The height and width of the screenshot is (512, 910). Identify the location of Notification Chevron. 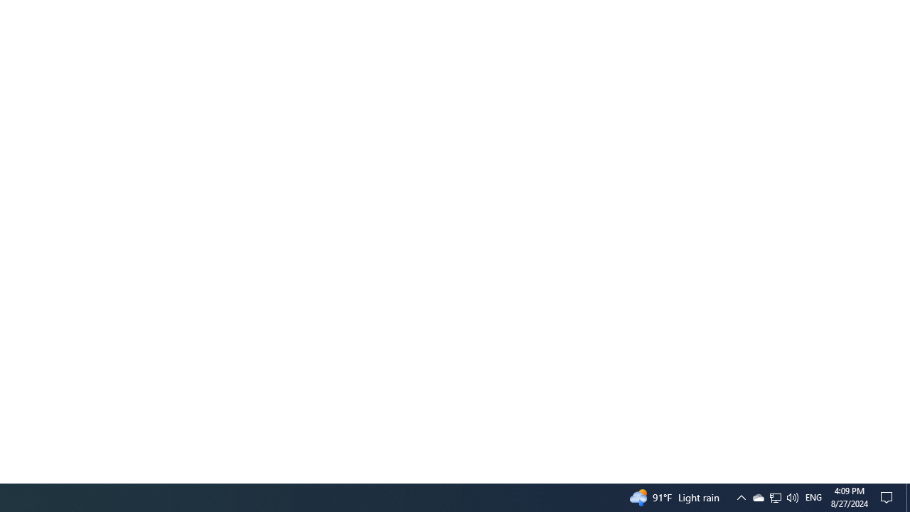
(741, 498).